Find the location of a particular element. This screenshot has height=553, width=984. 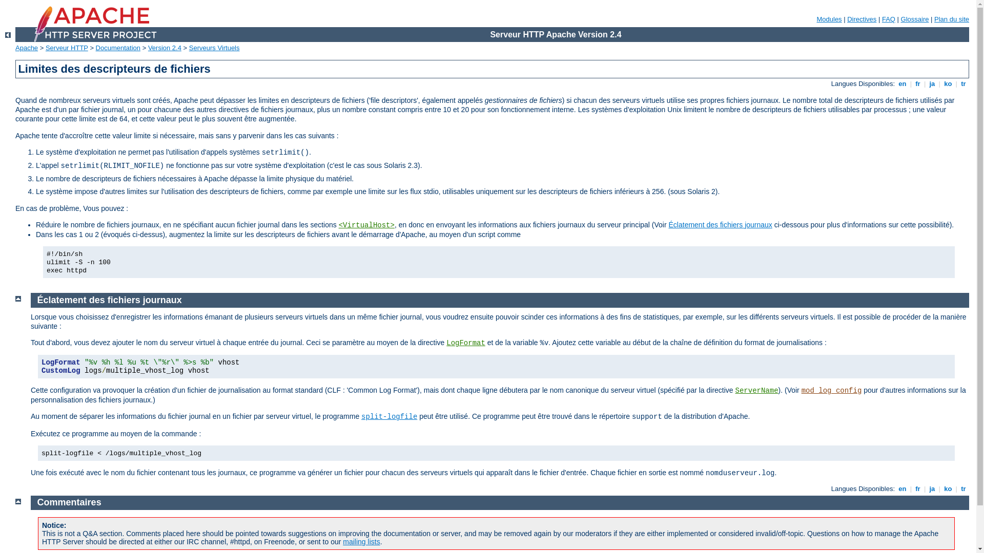

 tr  is located at coordinates (963, 83).